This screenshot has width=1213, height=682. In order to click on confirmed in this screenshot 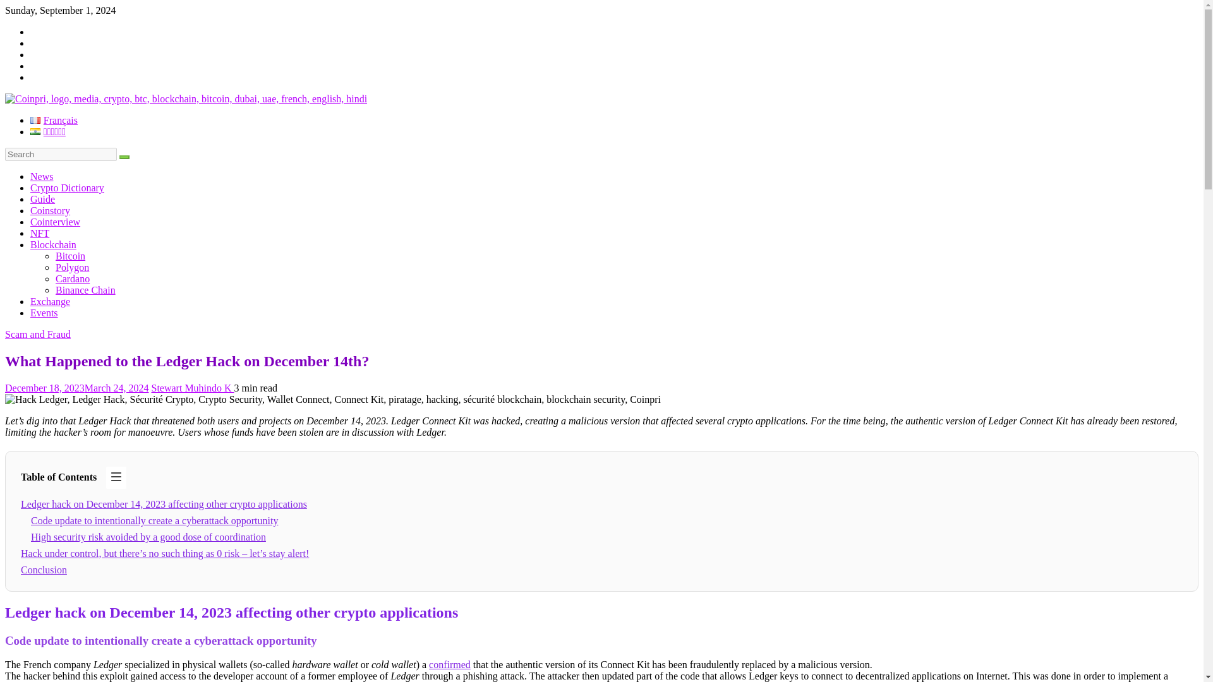, I will do `click(450, 664)`.